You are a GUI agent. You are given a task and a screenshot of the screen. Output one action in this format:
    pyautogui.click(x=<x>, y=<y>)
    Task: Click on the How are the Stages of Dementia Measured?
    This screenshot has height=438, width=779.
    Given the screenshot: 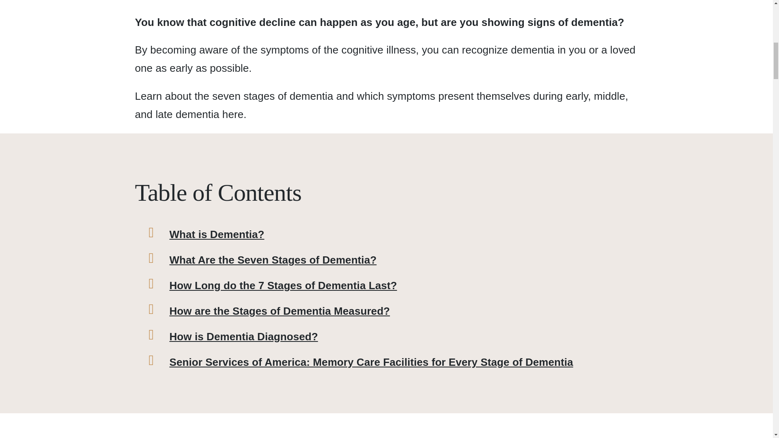 What is the action you would take?
    pyautogui.click(x=404, y=311)
    